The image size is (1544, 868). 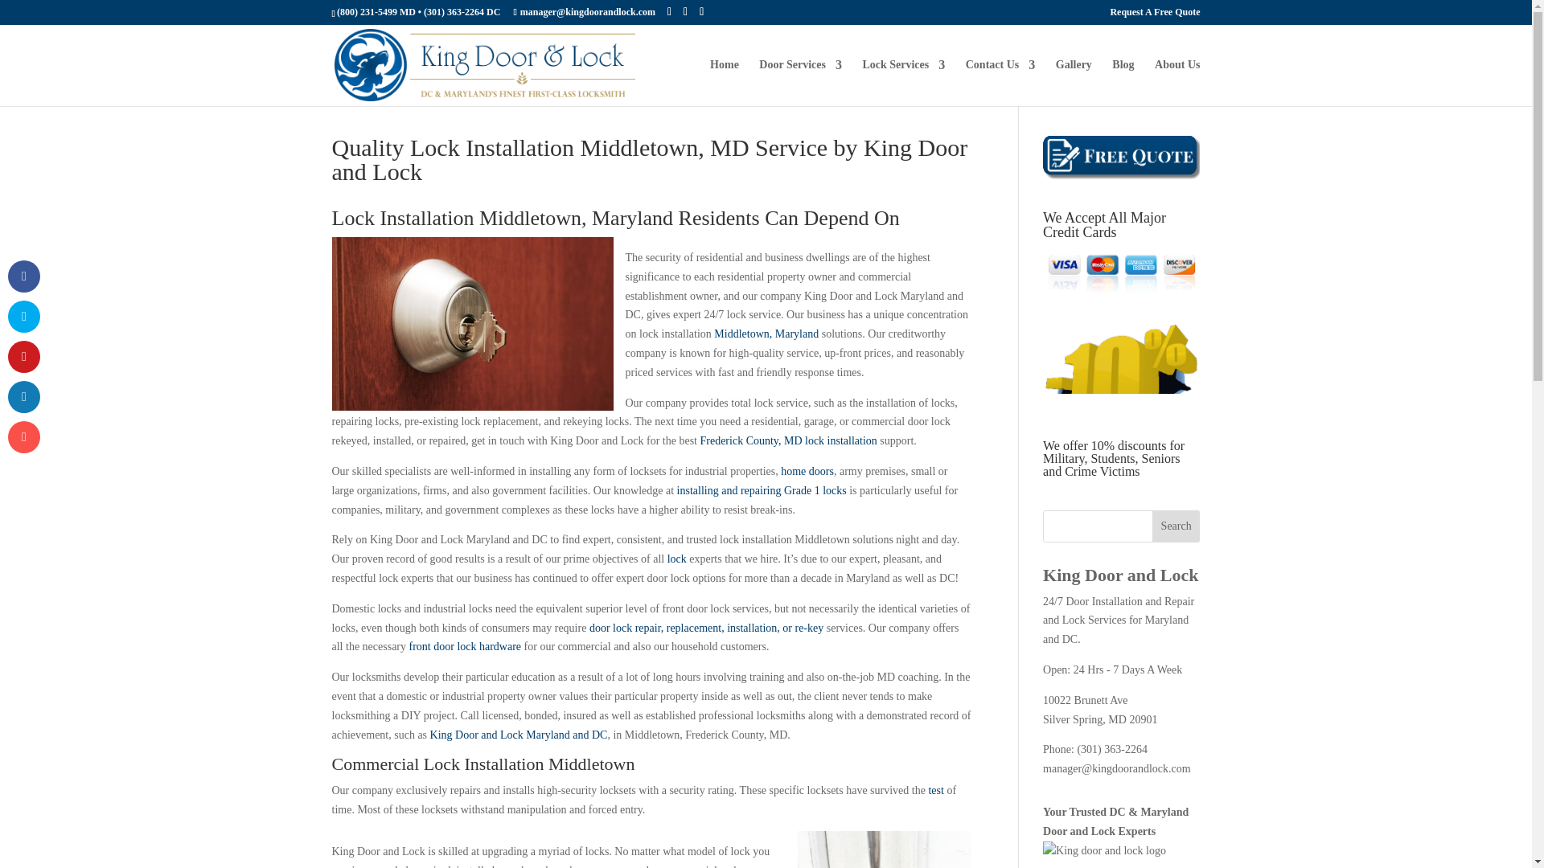 I want to click on Request A Free Quote, so click(x=1155, y=15).